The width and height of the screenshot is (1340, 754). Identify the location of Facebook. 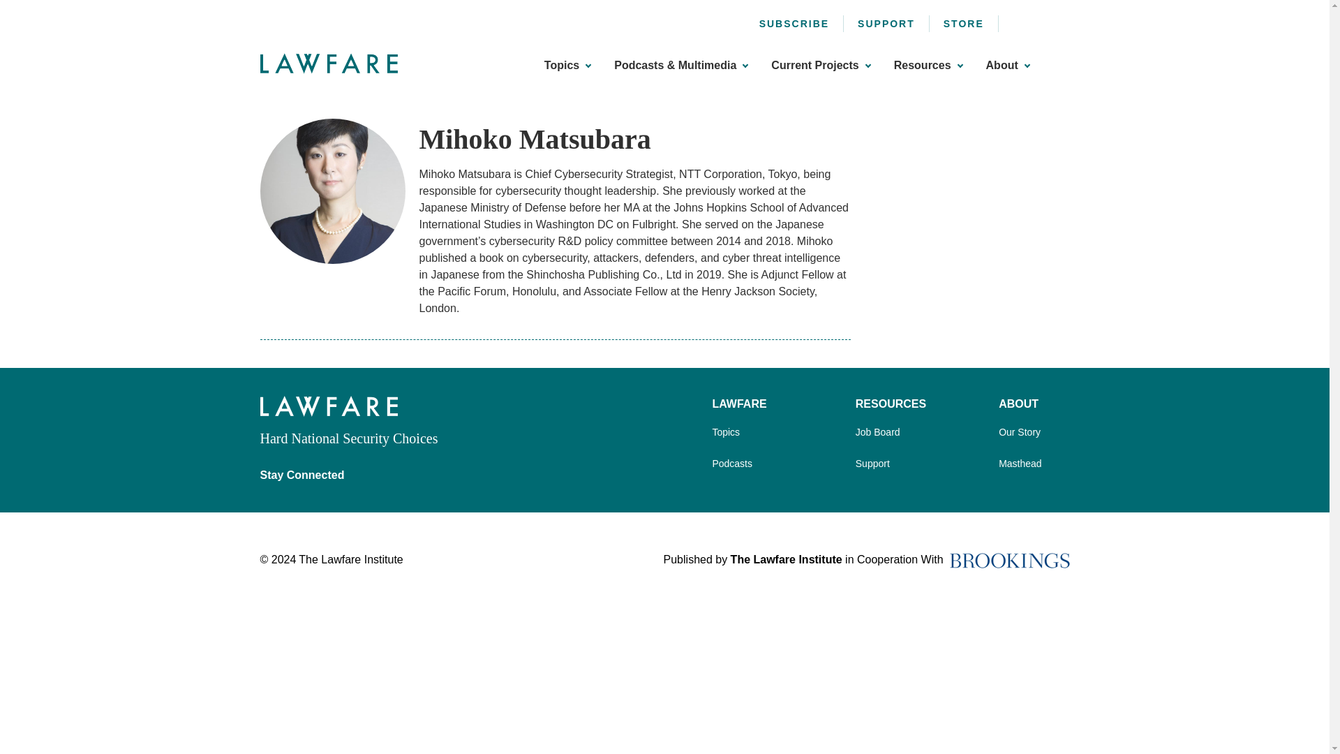
(1019, 21).